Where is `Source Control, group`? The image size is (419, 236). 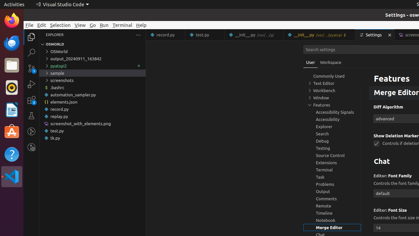 Source Control, group is located at coordinates (332, 155).